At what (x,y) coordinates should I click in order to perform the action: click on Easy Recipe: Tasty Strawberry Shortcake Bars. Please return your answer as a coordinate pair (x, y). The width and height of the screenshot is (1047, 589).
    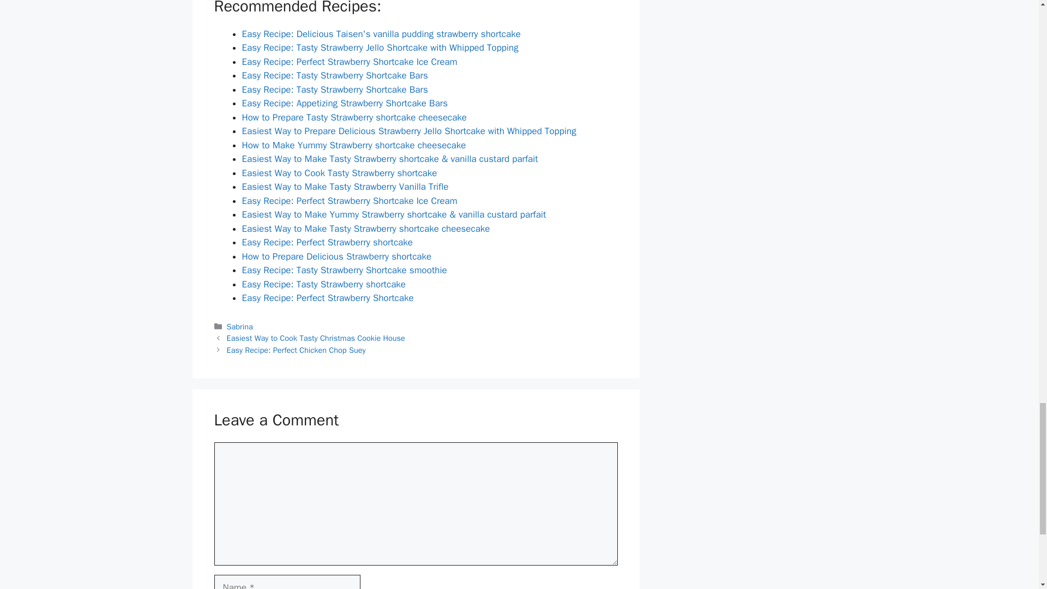
    Looking at the image, I should click on (335, 75).